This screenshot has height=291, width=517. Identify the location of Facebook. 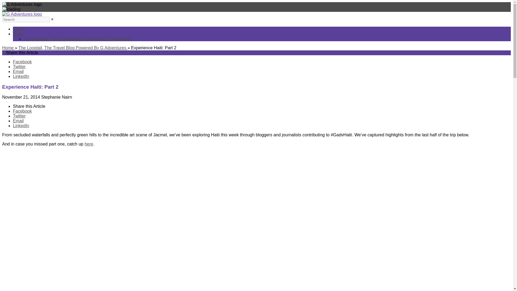
(22, 62).